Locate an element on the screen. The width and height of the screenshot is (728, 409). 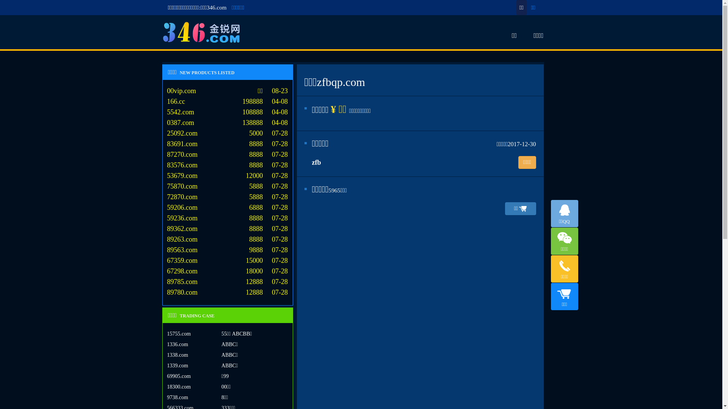
83576.com 8888 07-28 is located at coordinates (227, 168).